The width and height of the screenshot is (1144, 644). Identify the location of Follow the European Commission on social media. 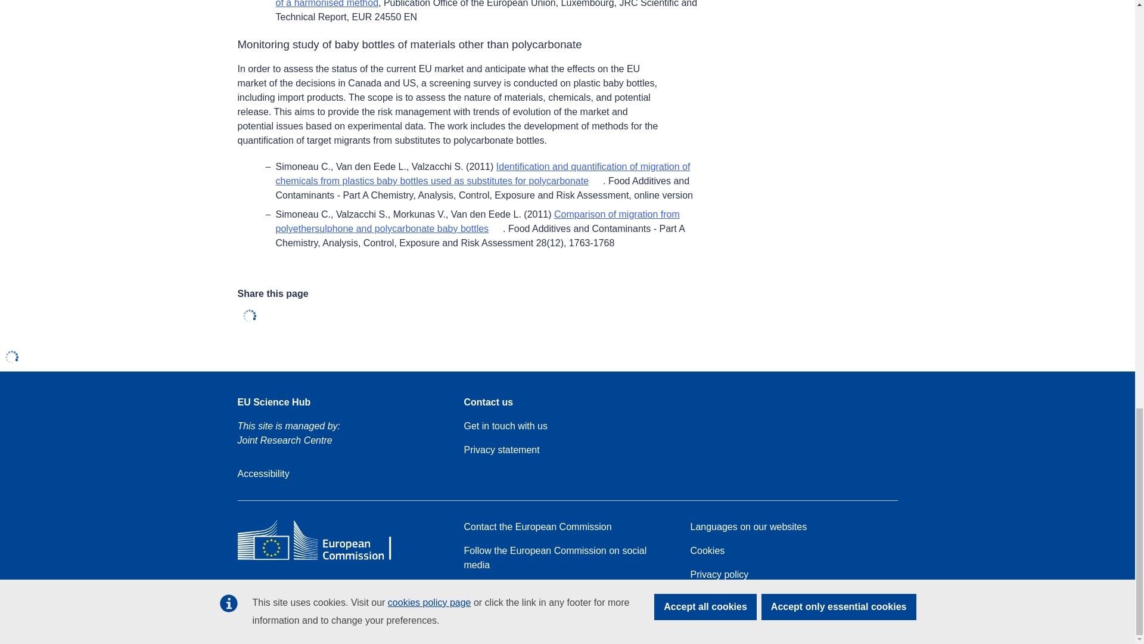
(567, 558).